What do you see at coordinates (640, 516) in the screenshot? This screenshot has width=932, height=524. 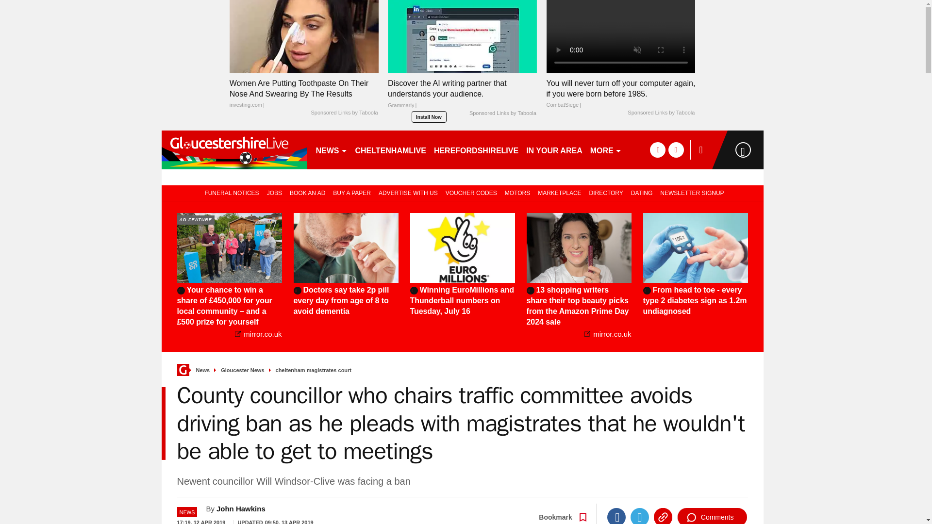 I see `Twitter` at bounding box center [640, 516].